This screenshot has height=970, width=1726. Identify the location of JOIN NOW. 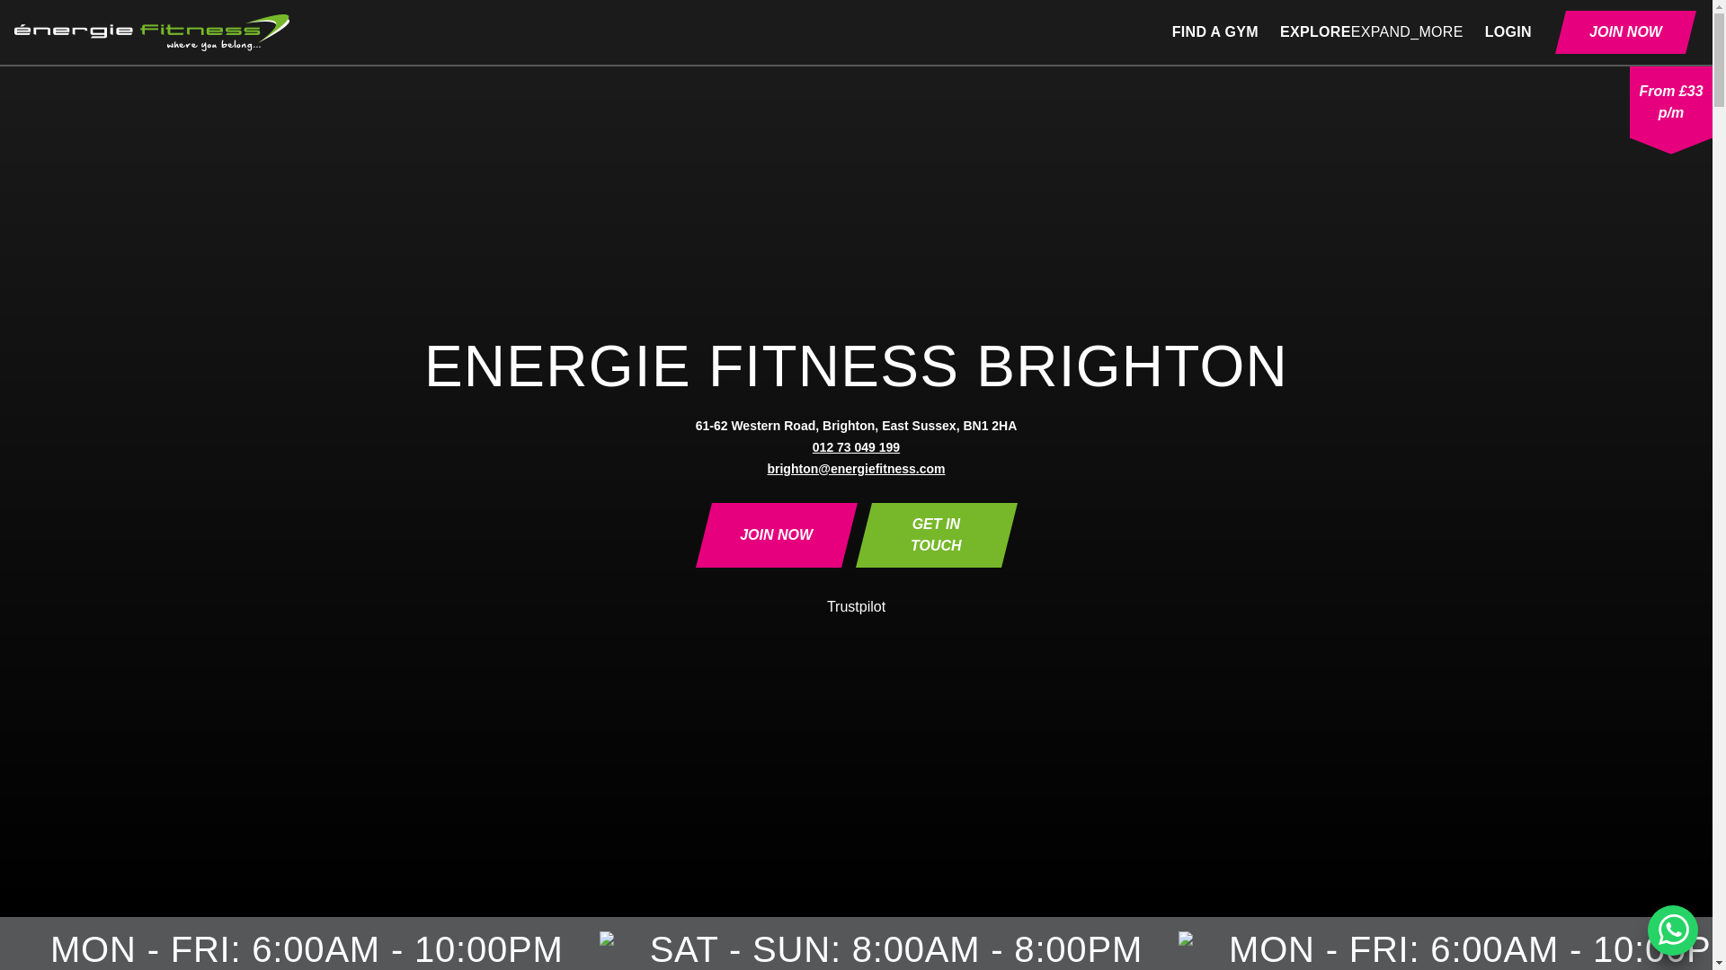
(1625, 32).